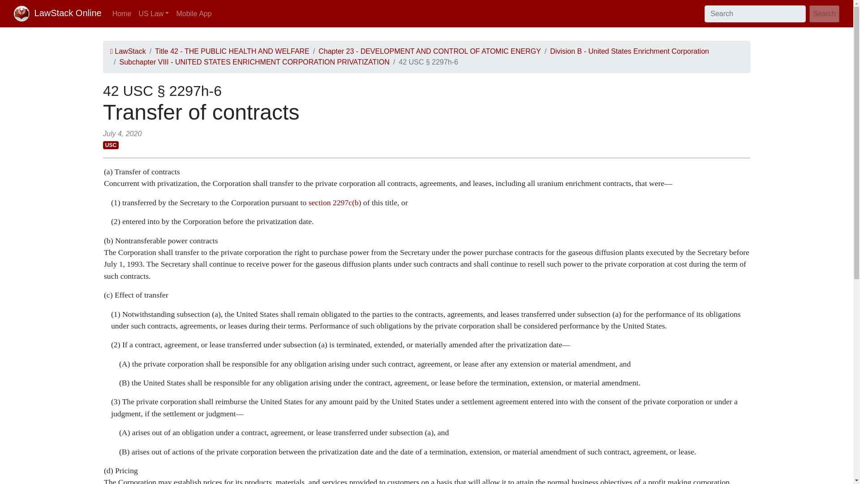  What do you see at coordinates (193, 13) in the screenshot?
I see `Mobile App` at bounding box center [193, 13].